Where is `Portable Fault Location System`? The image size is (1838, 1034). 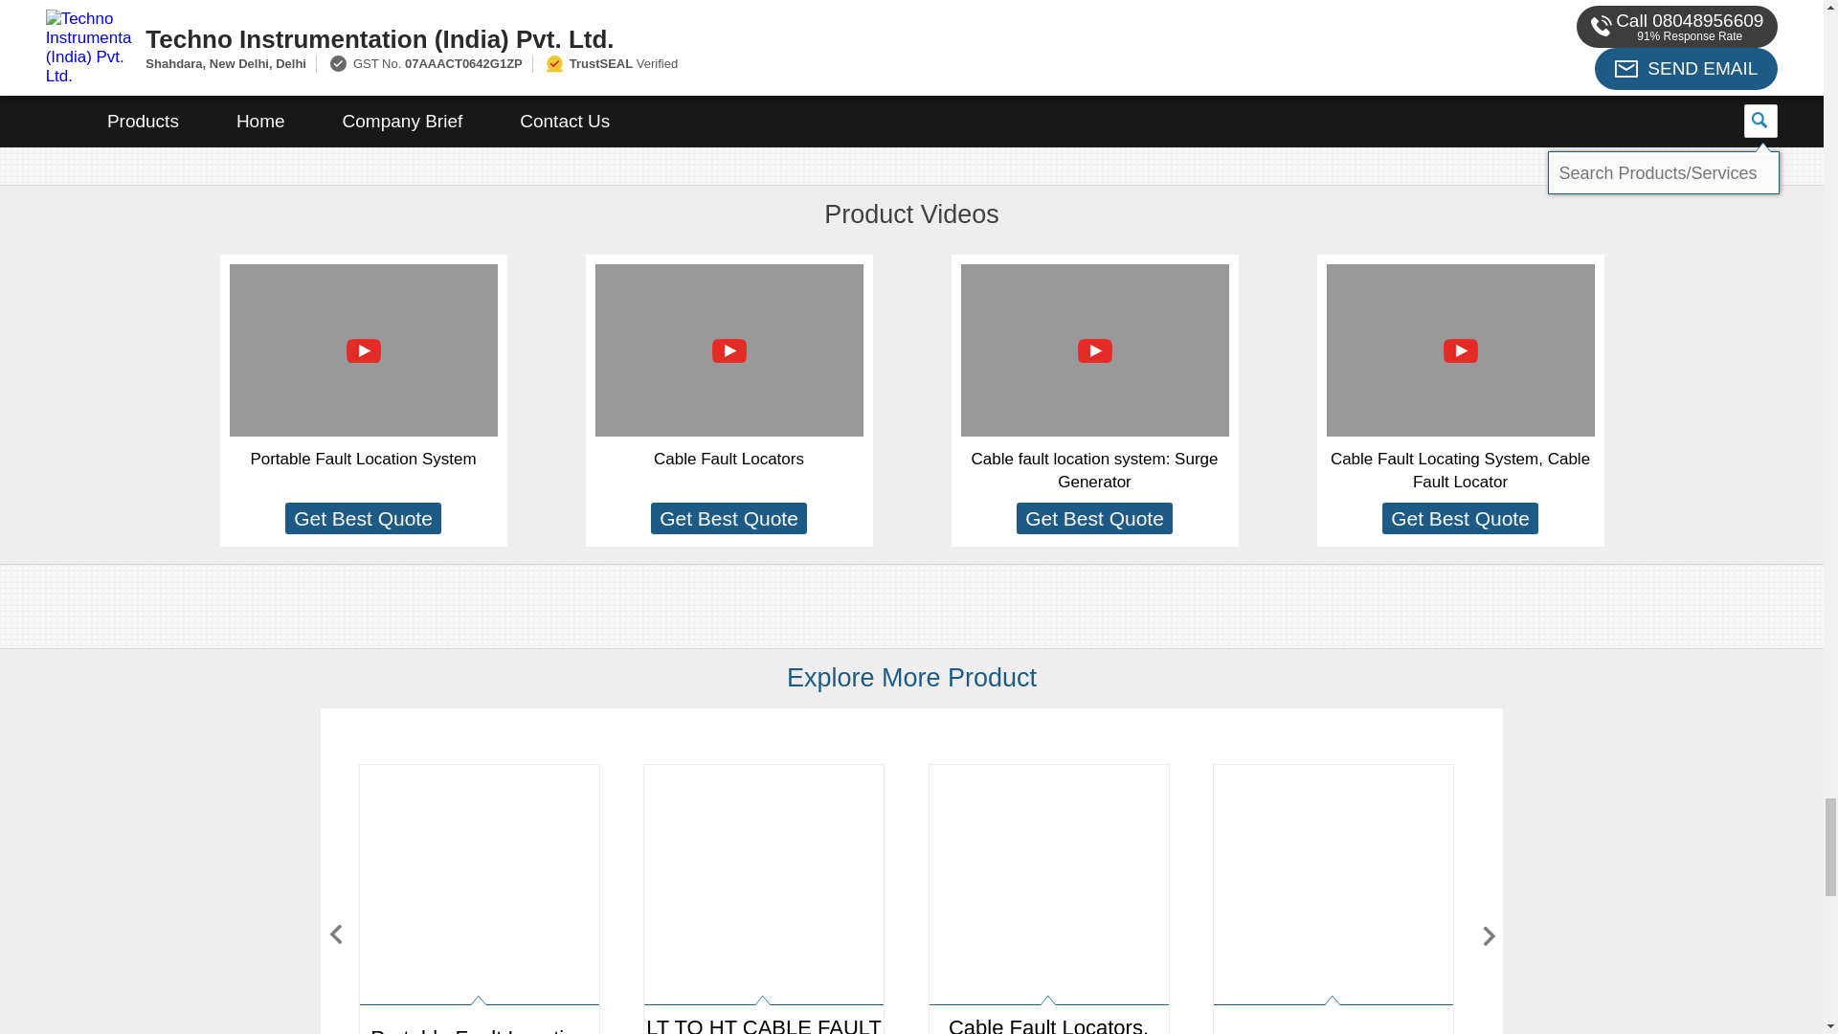
Portable Fault Location System is located at coordinates (363, 459).